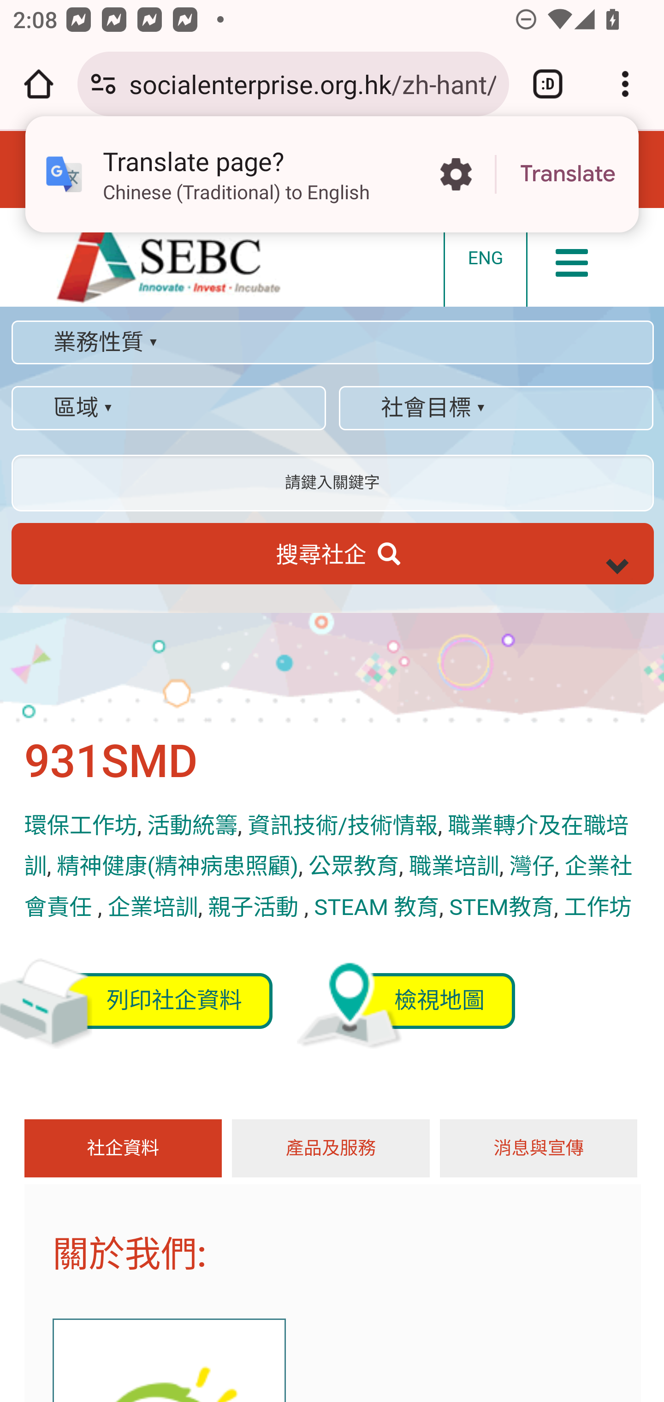 This screenshot has width=664, height=1402. Describe the element at coordinates (548, 84) in the screenshot. I see `Switch or close tabs` at that location.